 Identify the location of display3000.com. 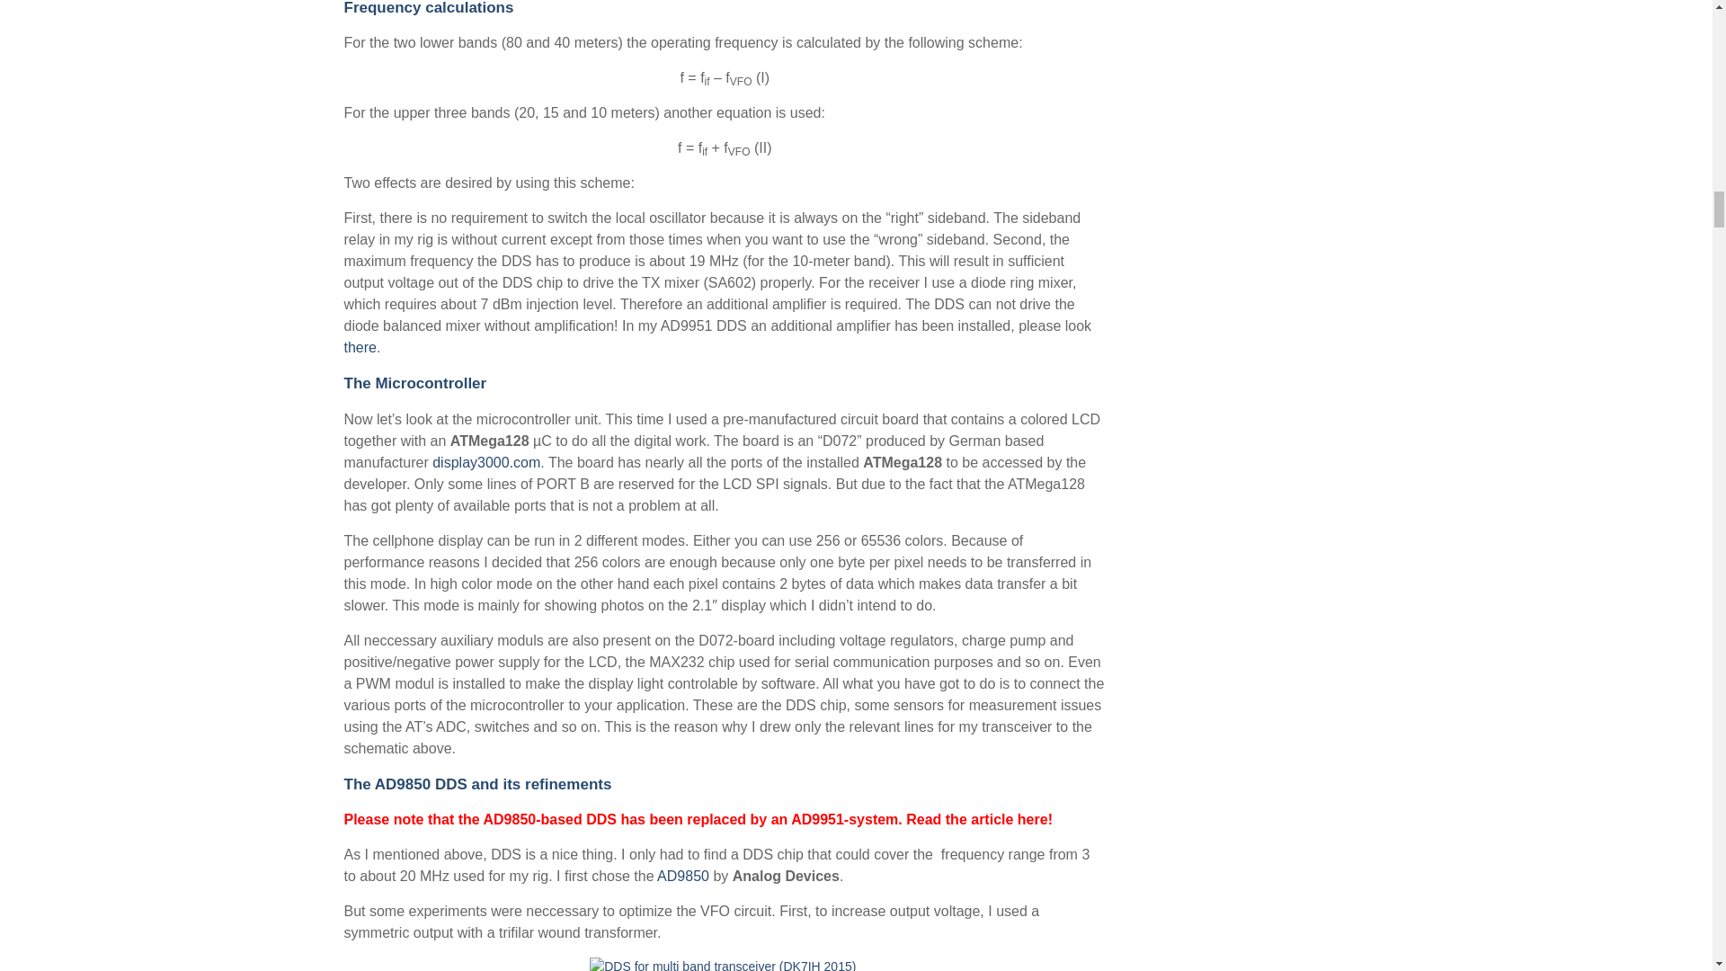
(485, 462).